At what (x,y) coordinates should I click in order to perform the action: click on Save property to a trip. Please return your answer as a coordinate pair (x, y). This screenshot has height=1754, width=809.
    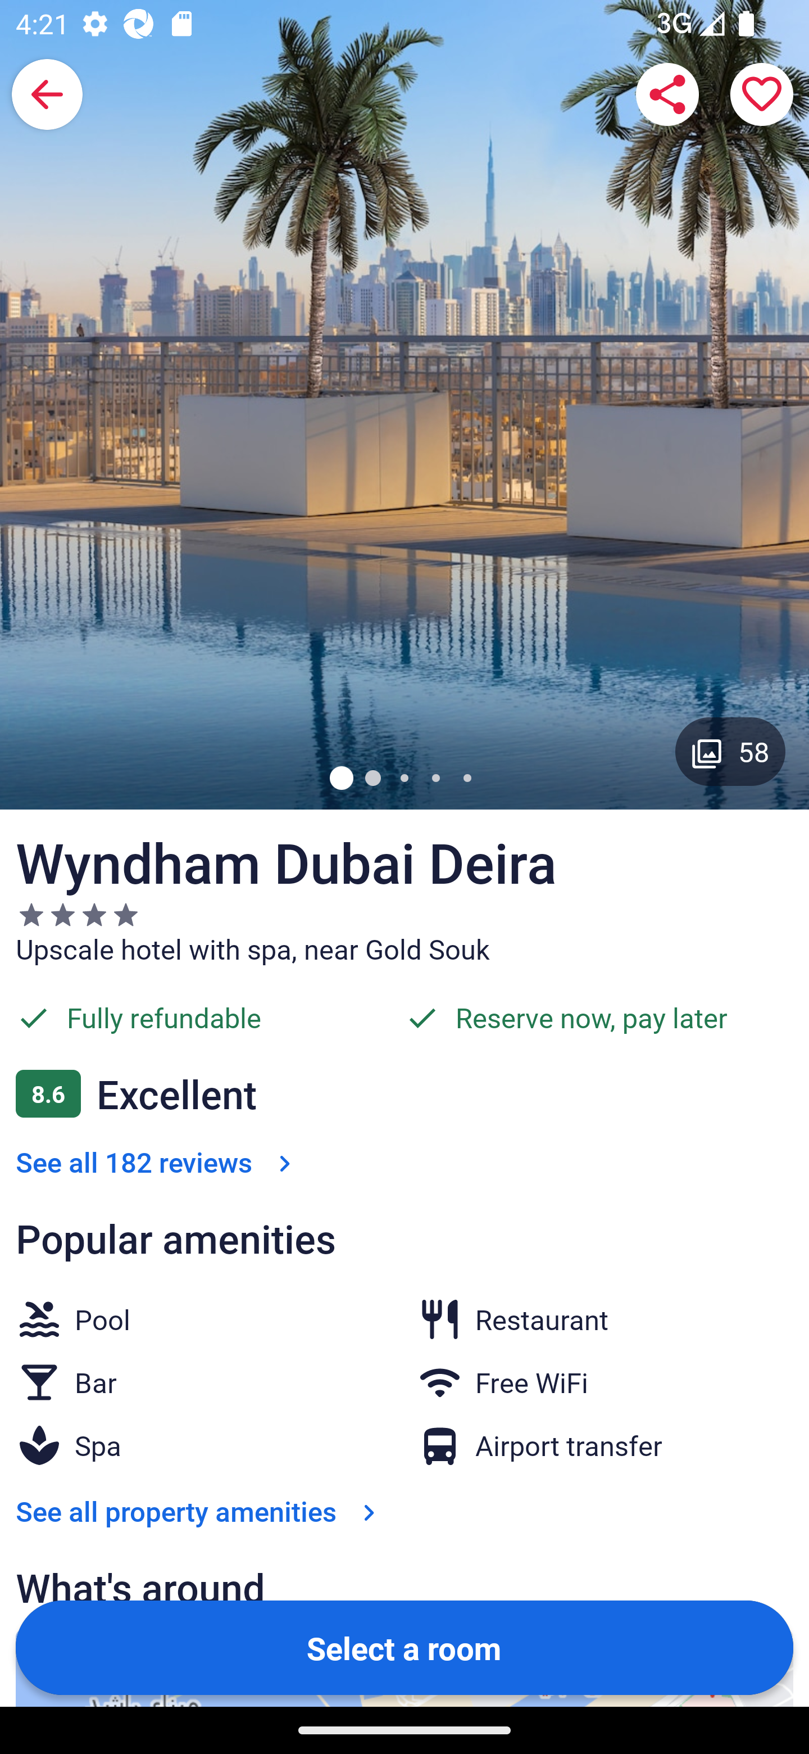
    Looking at the image, I should click on (762, 94).